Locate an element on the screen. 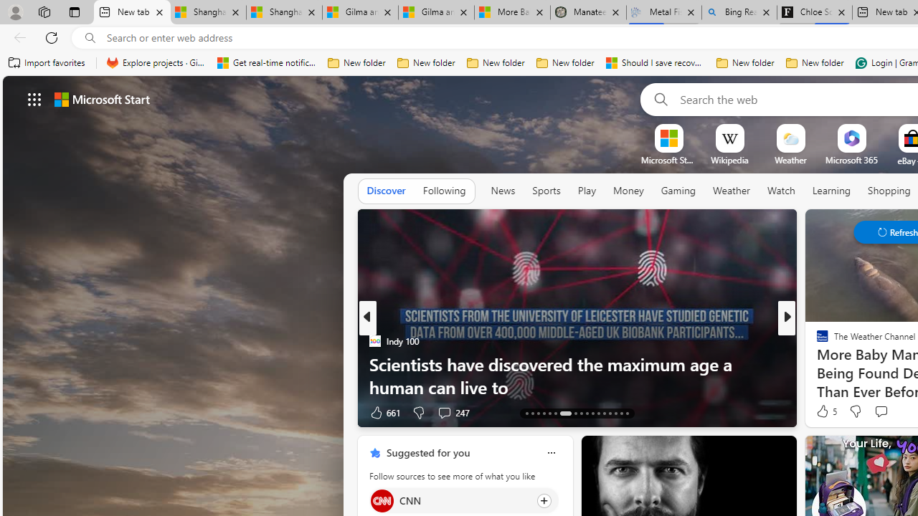 The height and width of the screenshot is (516, 918). 9 Like is located at coordinates (821, 411).